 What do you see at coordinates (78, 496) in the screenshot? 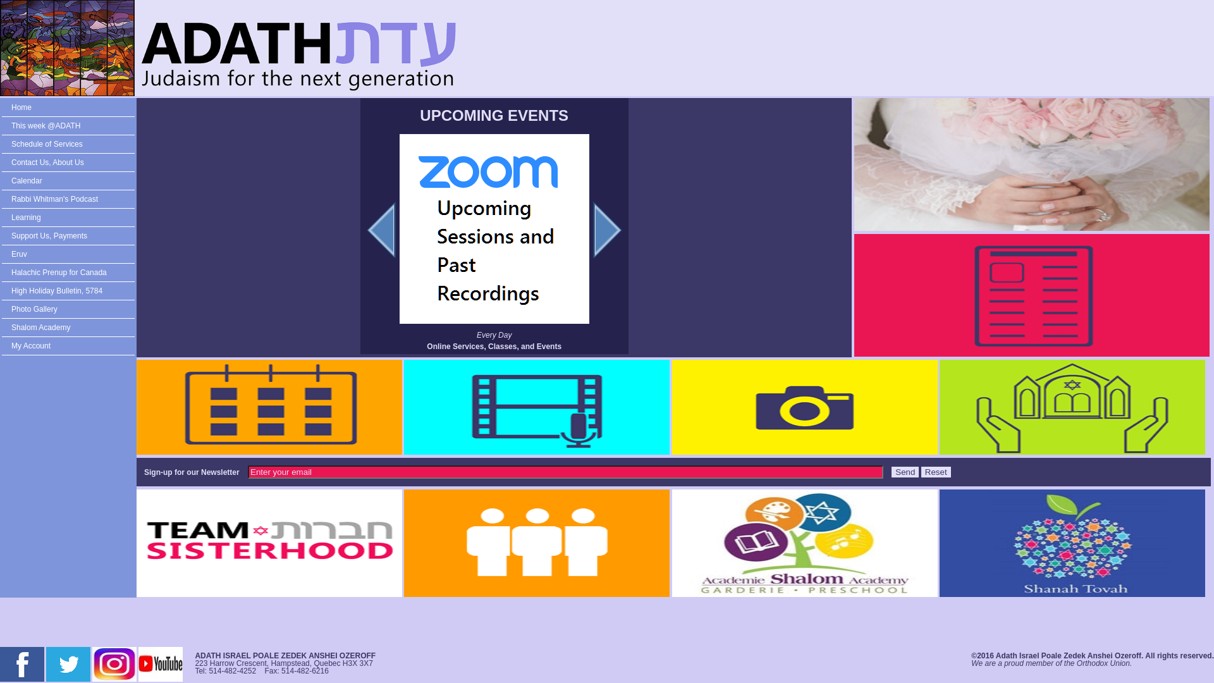
I see `Useful Links` at bounding box center [78, 496].